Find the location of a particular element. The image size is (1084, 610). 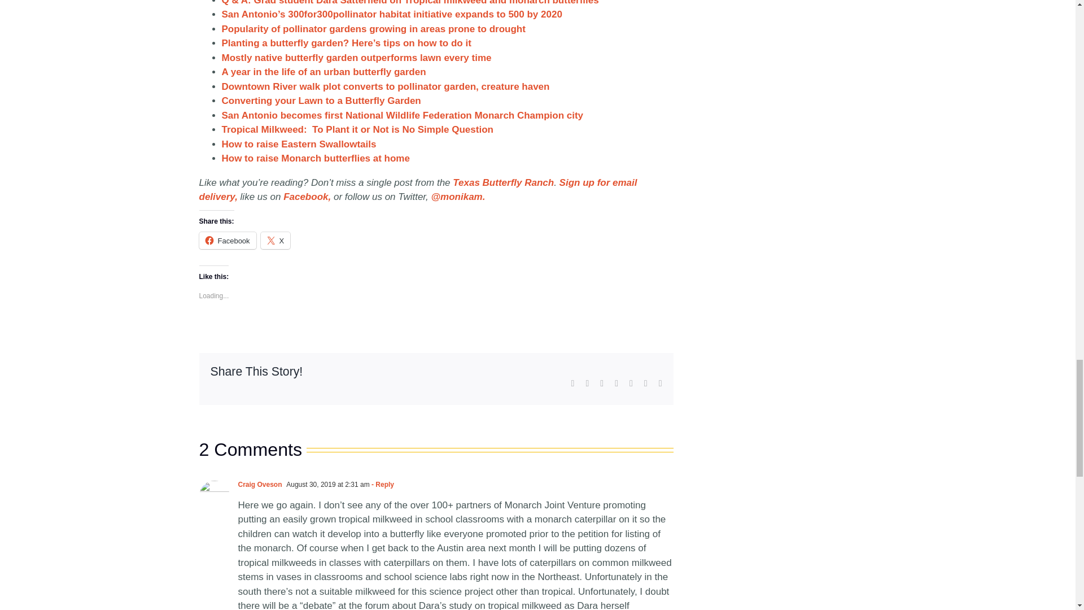

Tropical Milkweed Pros and Cons is located at coordinates (357, 129).